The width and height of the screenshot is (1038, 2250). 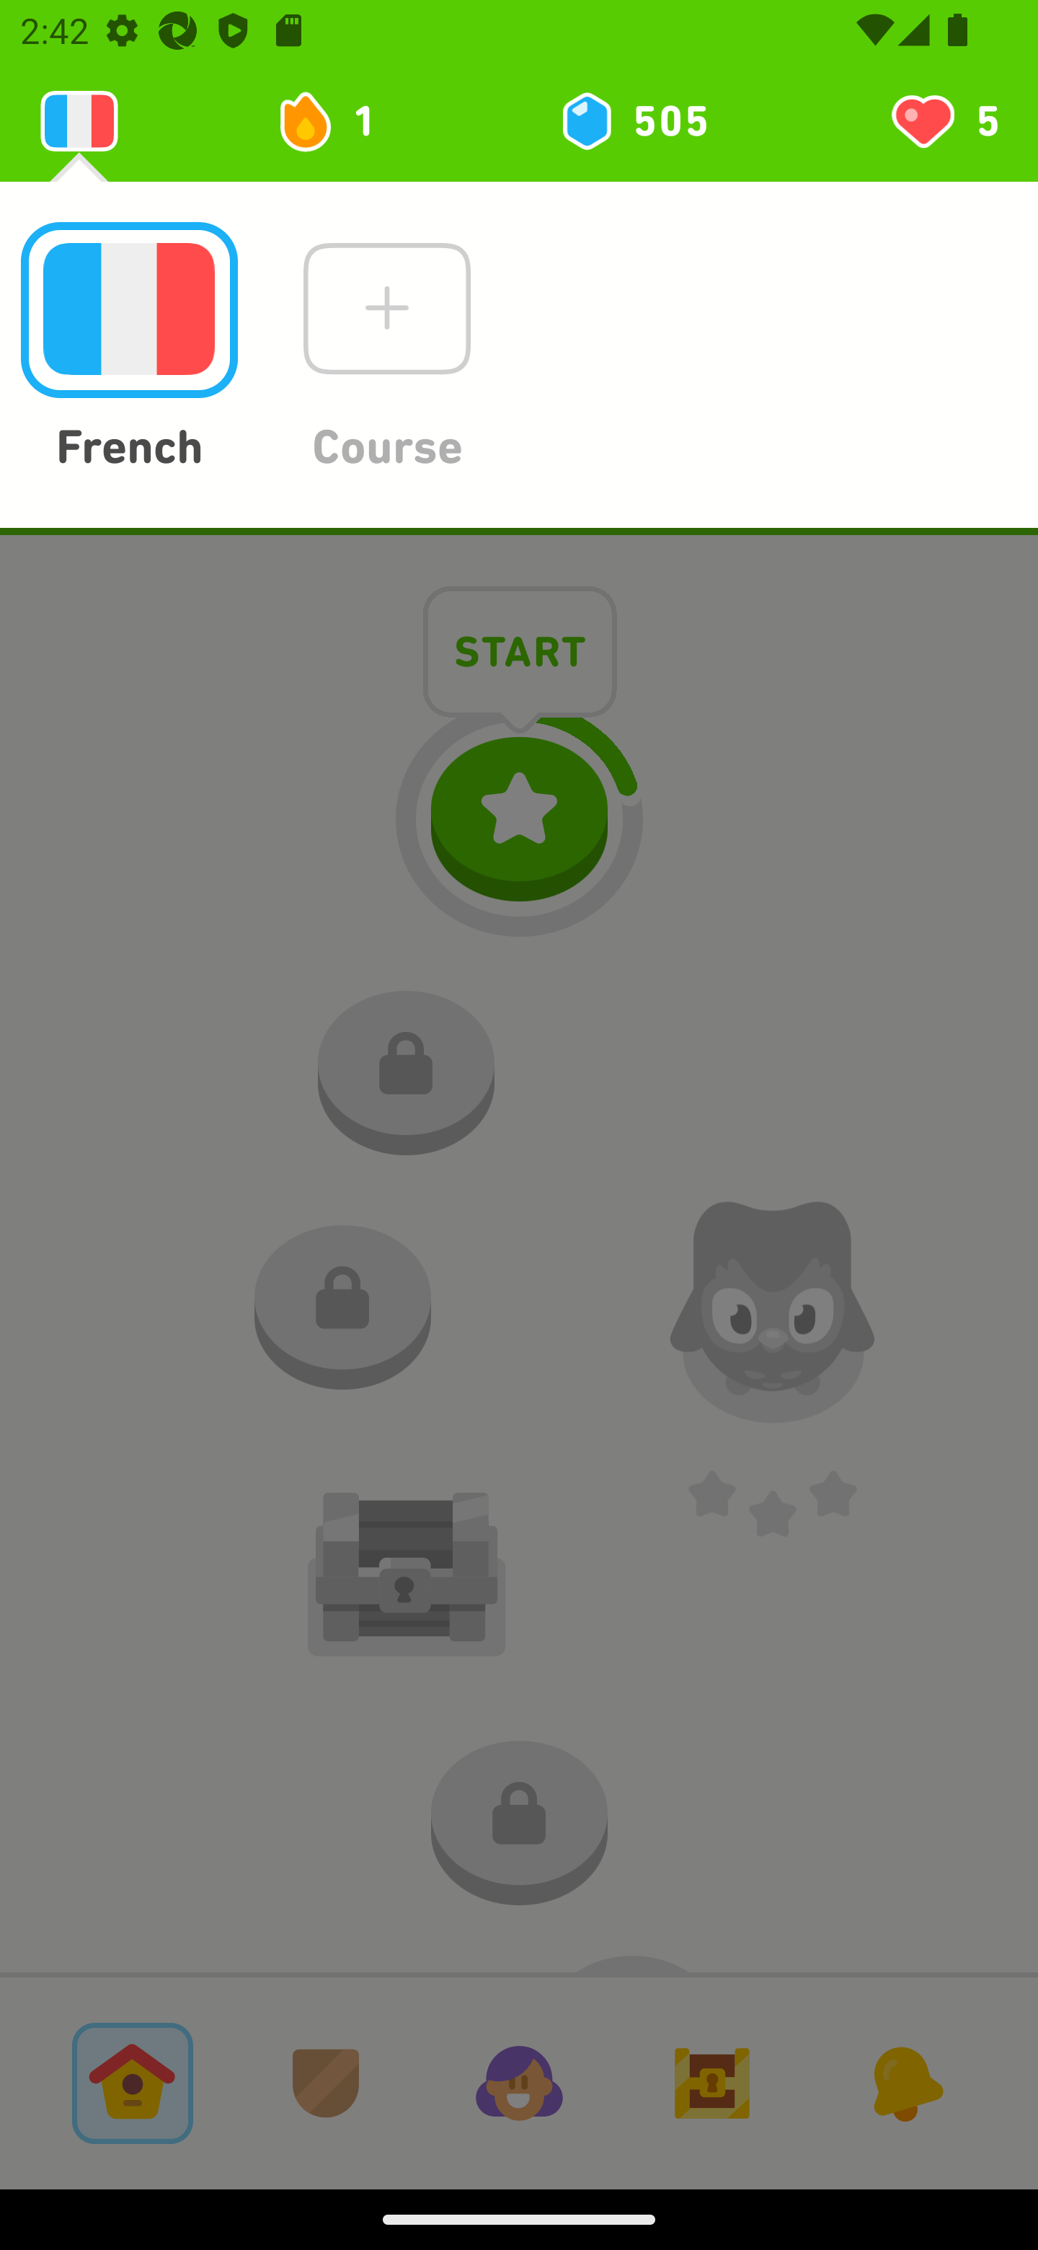 I want to click on Learning 2131888976, so click(x=79, y=121).